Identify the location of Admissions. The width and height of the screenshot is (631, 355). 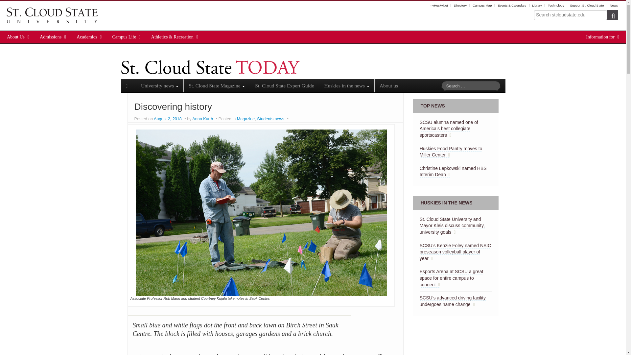
(51, 37).